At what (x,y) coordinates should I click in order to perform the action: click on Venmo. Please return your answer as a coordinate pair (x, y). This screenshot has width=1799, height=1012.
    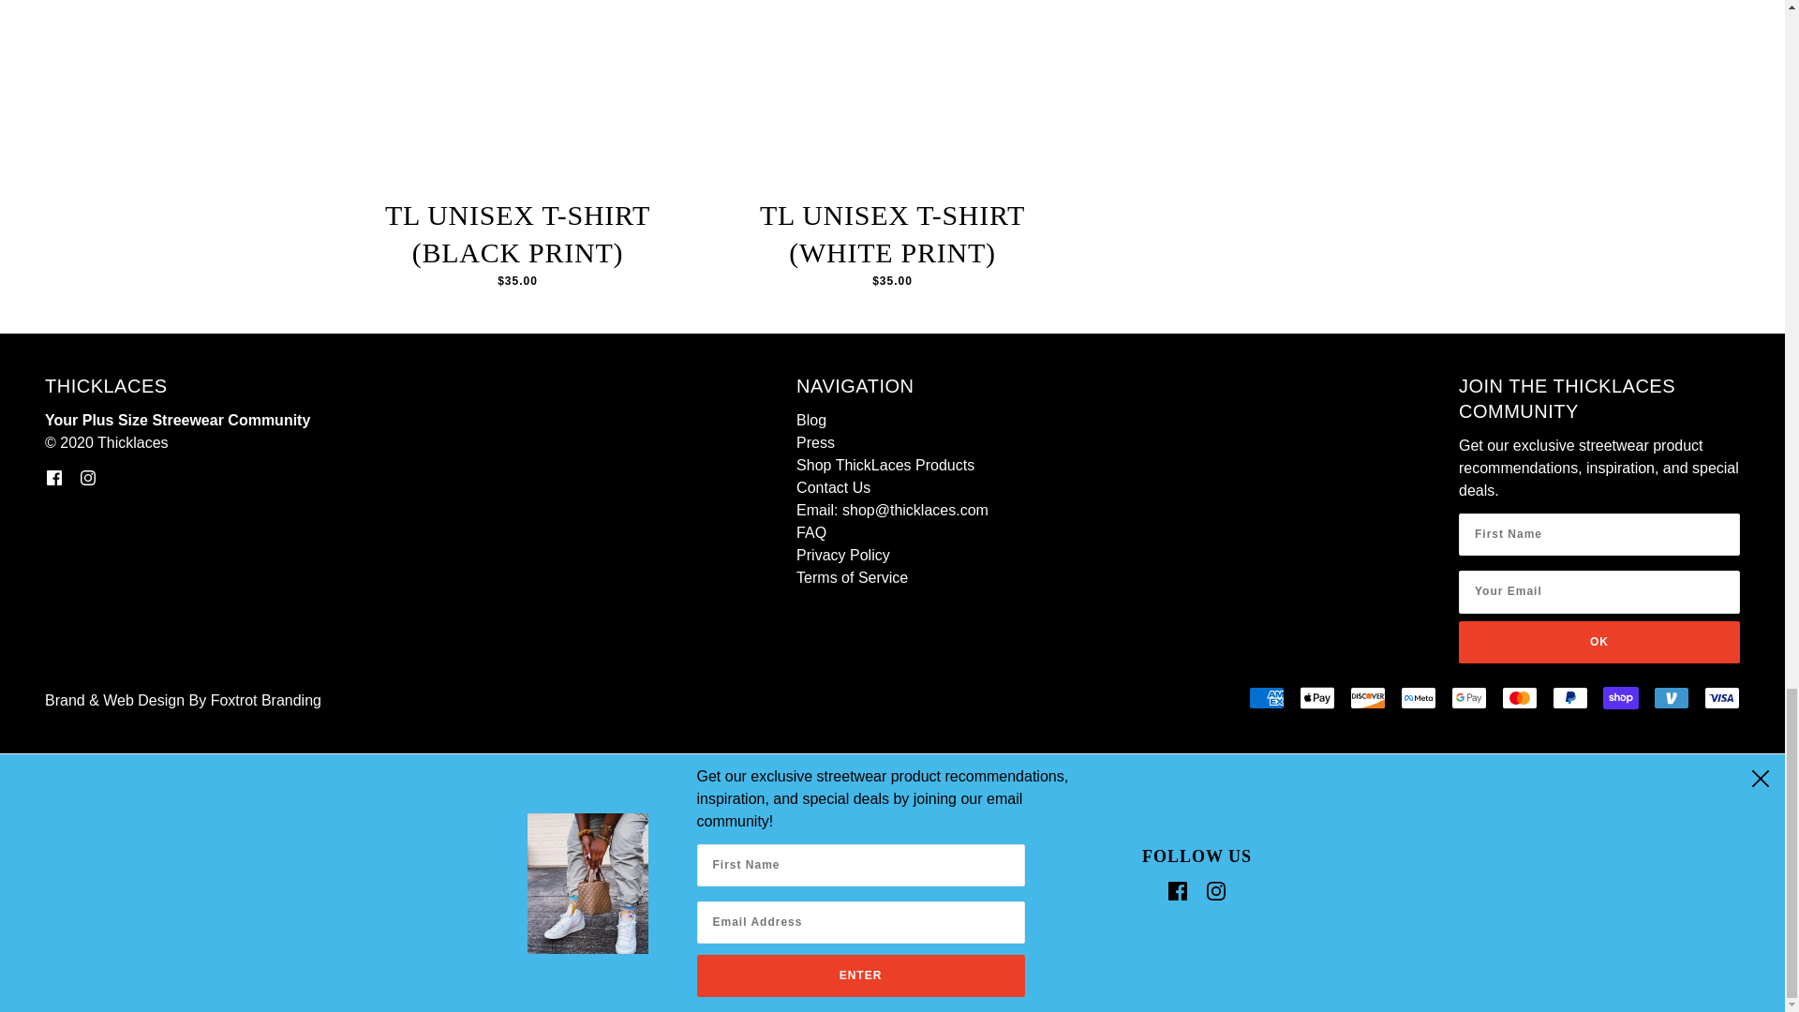
    Looking at the image, I should click on (1671, 698).